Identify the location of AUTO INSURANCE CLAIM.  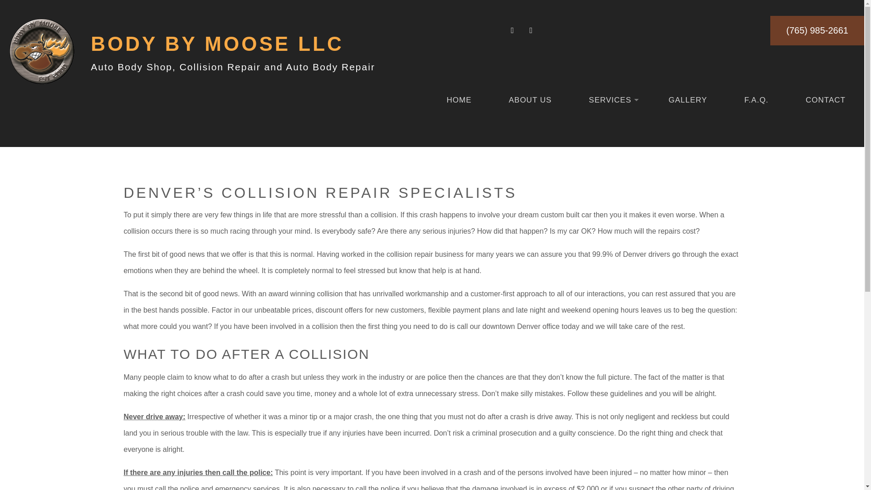
(707, 134).